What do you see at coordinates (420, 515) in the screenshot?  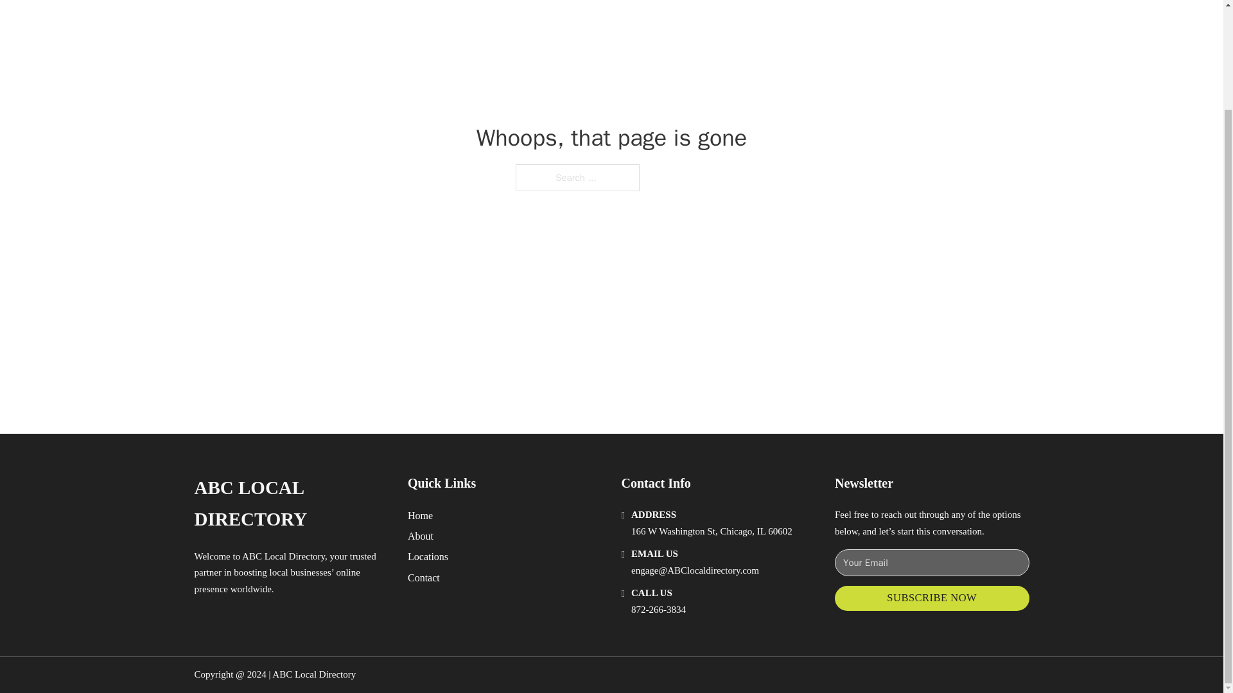 I see `Home` at bounding box center [420, 515].